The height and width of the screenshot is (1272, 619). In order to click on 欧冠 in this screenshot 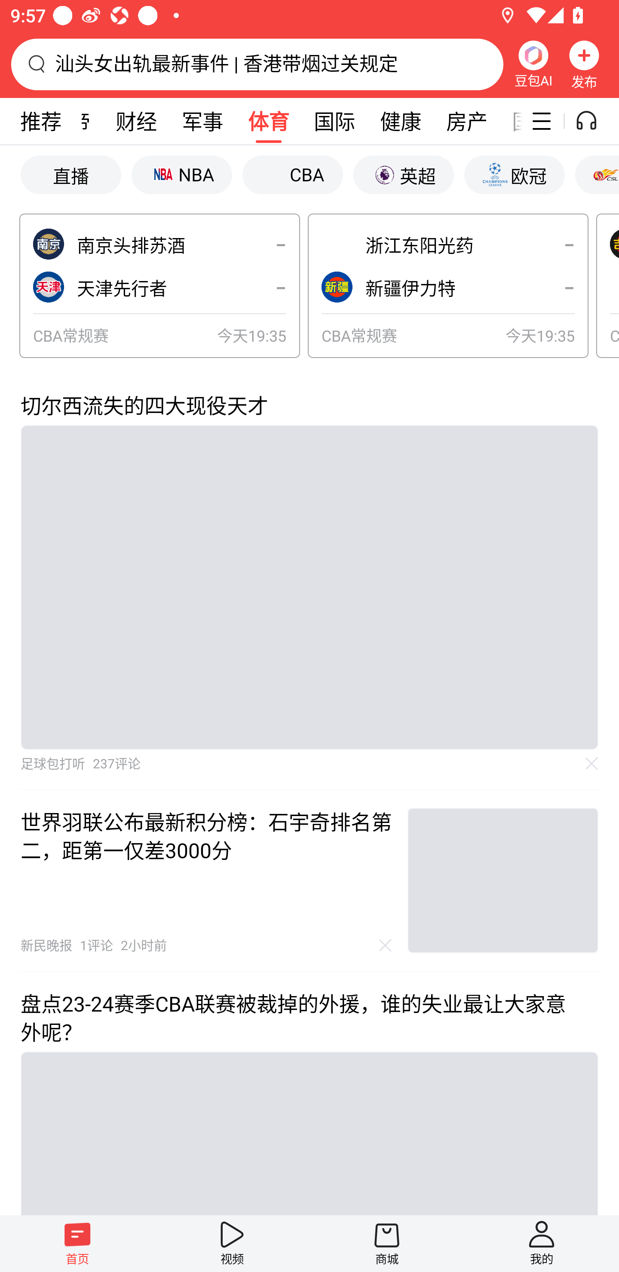, I will do `click(514, 174)`.